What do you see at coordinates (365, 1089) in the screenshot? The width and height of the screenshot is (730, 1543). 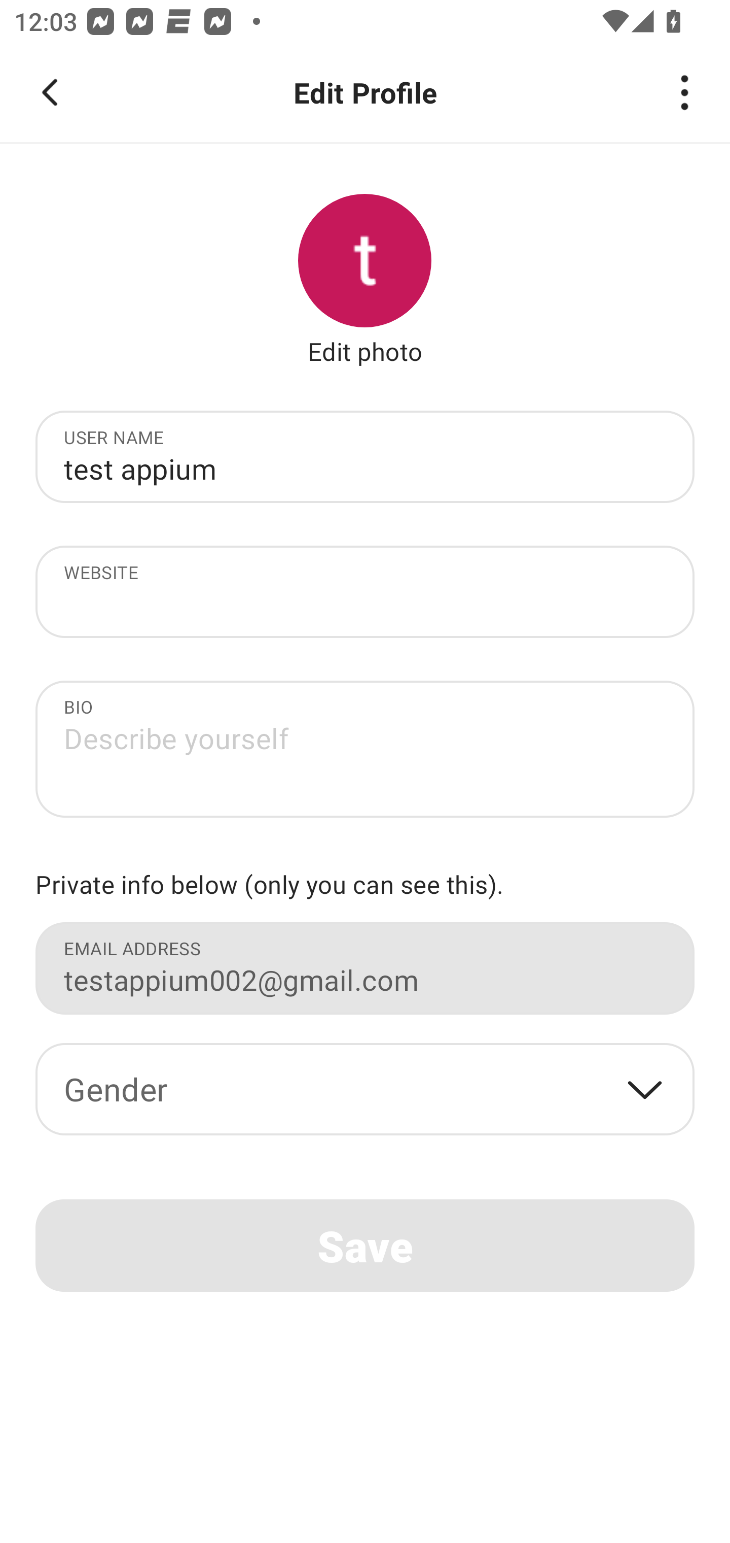 I see `Gender` at bounding box center [365, 1089].